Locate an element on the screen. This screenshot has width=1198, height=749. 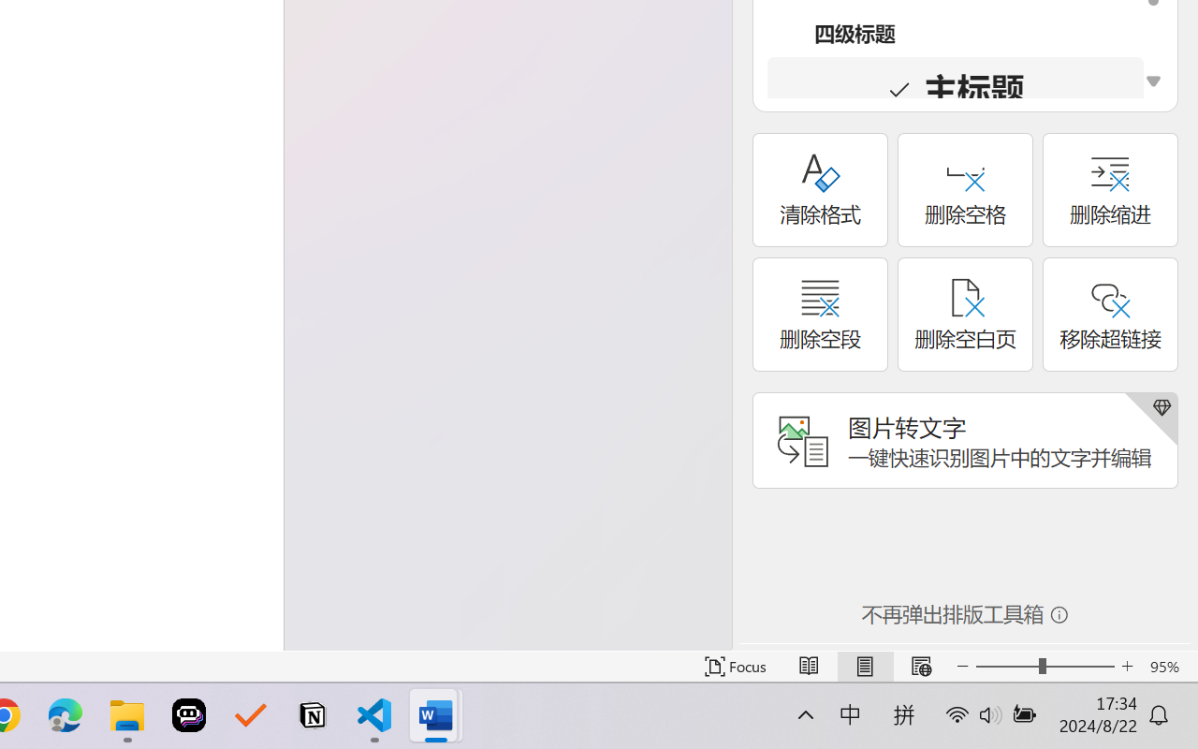
Zoom 95% is located at coordinates (1169, 667).